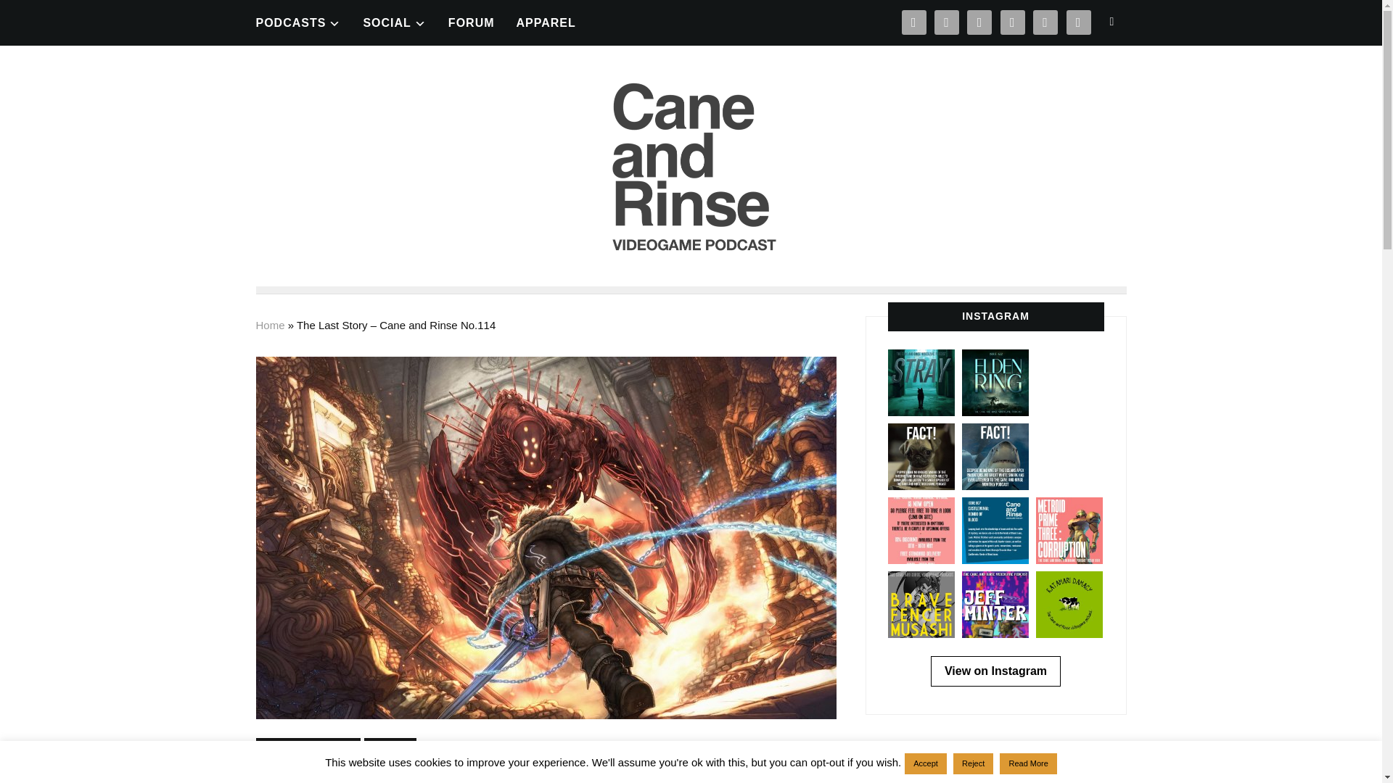 The height and width of the screenshot is (783, 1393). Describe the element at coordinates (546, 22) in the screenshot. I see `APPAREL` at that location.